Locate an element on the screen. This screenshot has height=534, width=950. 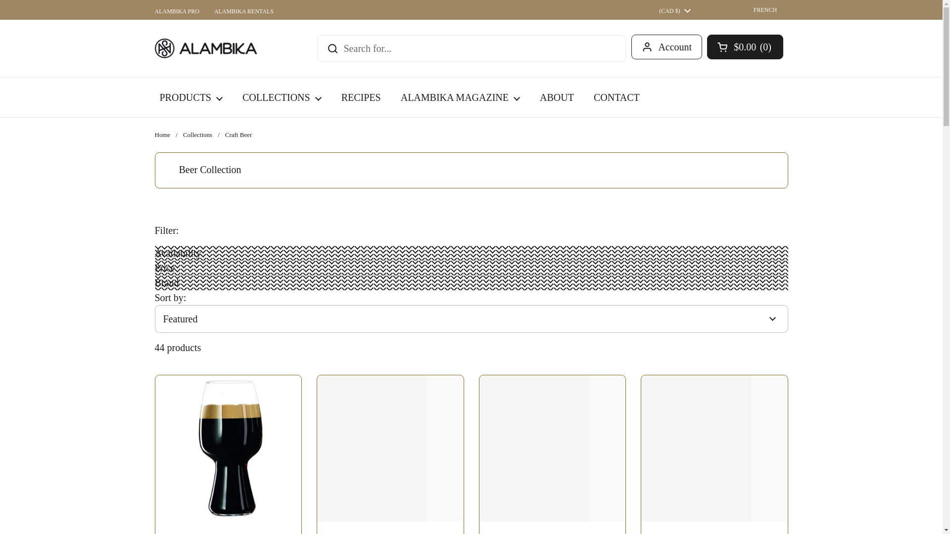
(CAD $) is located at coordinates (675, 10).